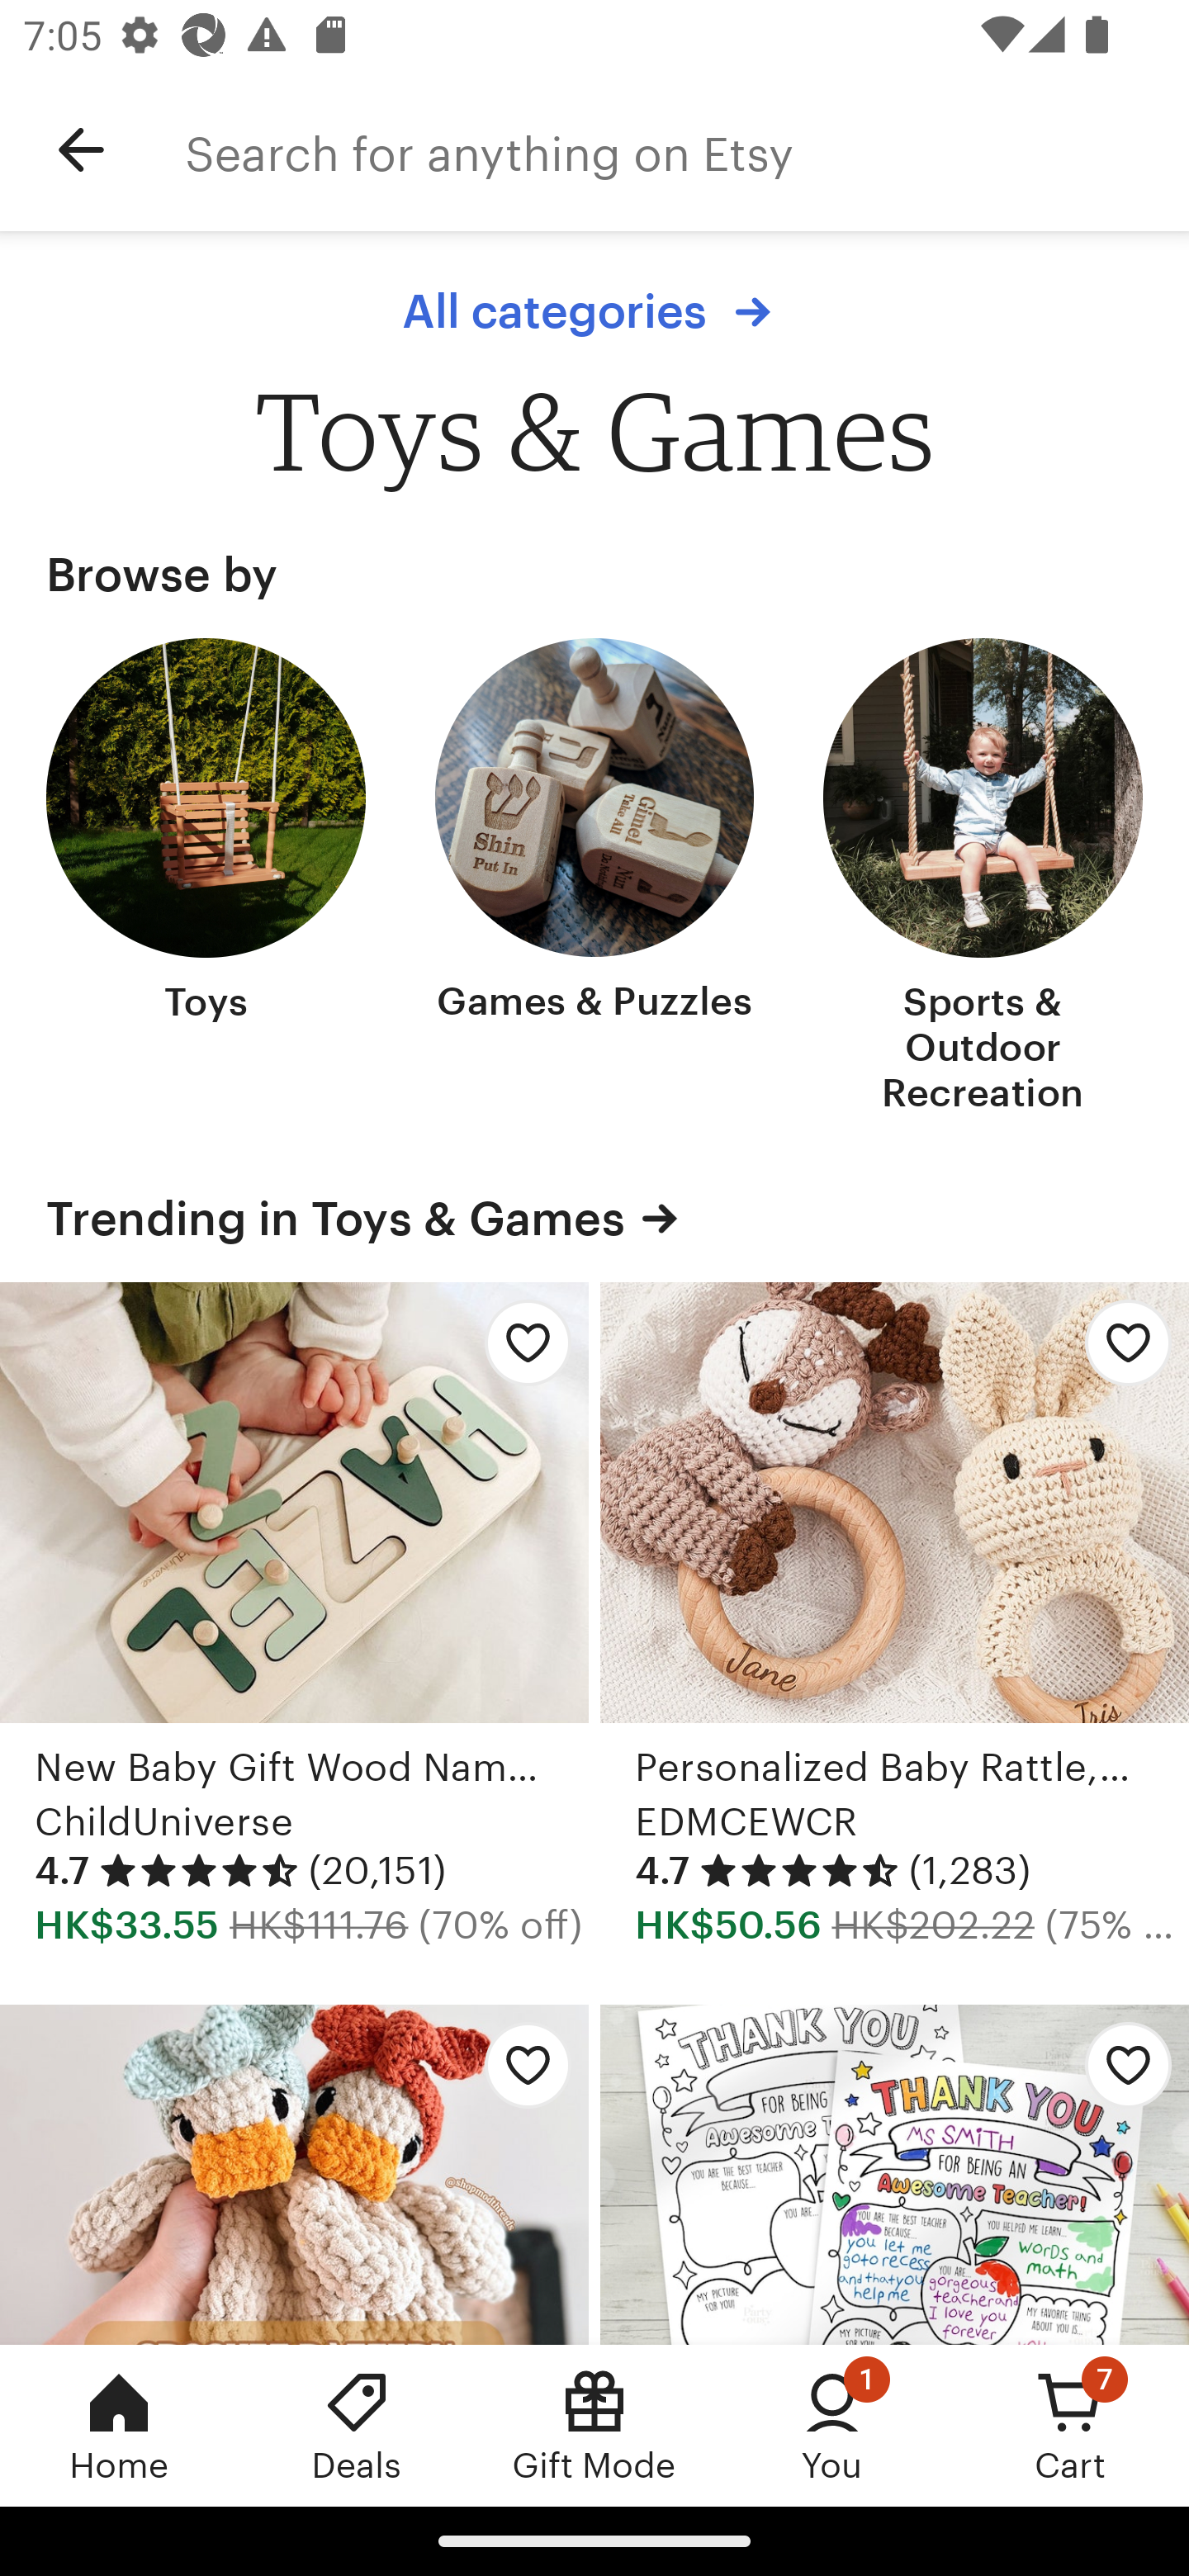  Describe the element at coordinates (1070, 2425) in the screenshot. I see `Cart, 7 new notifications Cart` at that location.